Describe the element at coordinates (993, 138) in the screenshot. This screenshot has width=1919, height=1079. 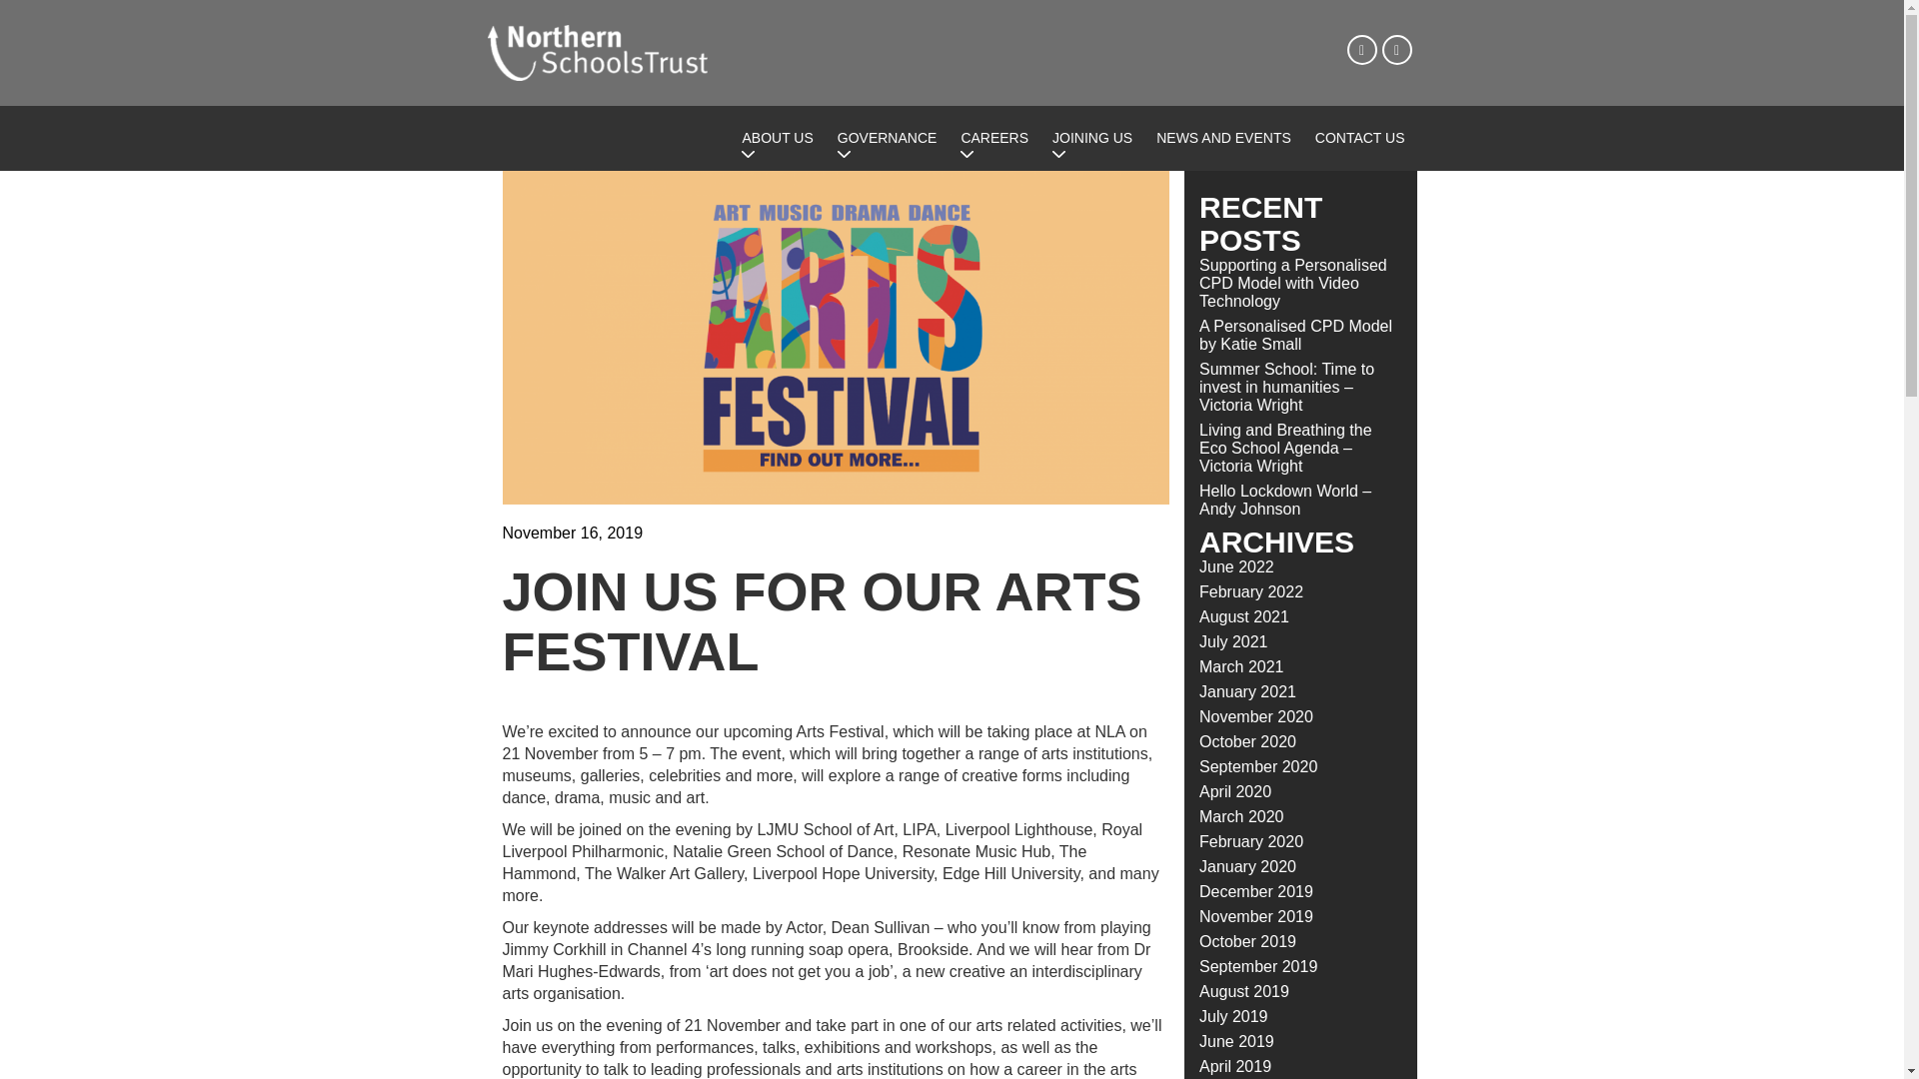
I see `CAREERS` at that location.